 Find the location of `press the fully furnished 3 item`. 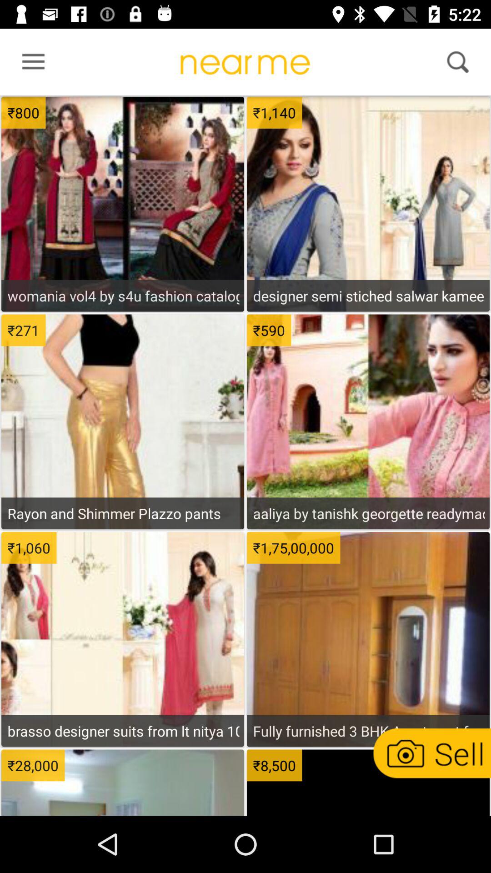

press the fully furnished 3 item is located at coordinates (368, 731).